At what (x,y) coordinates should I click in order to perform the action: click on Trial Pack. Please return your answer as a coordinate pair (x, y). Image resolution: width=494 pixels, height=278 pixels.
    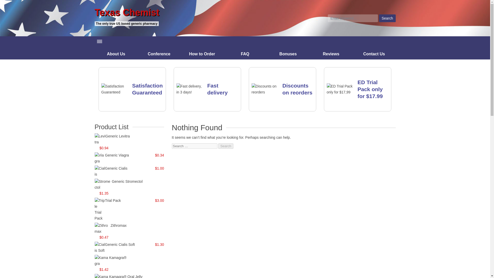
    Looking at the image, I should click on (113, 201).